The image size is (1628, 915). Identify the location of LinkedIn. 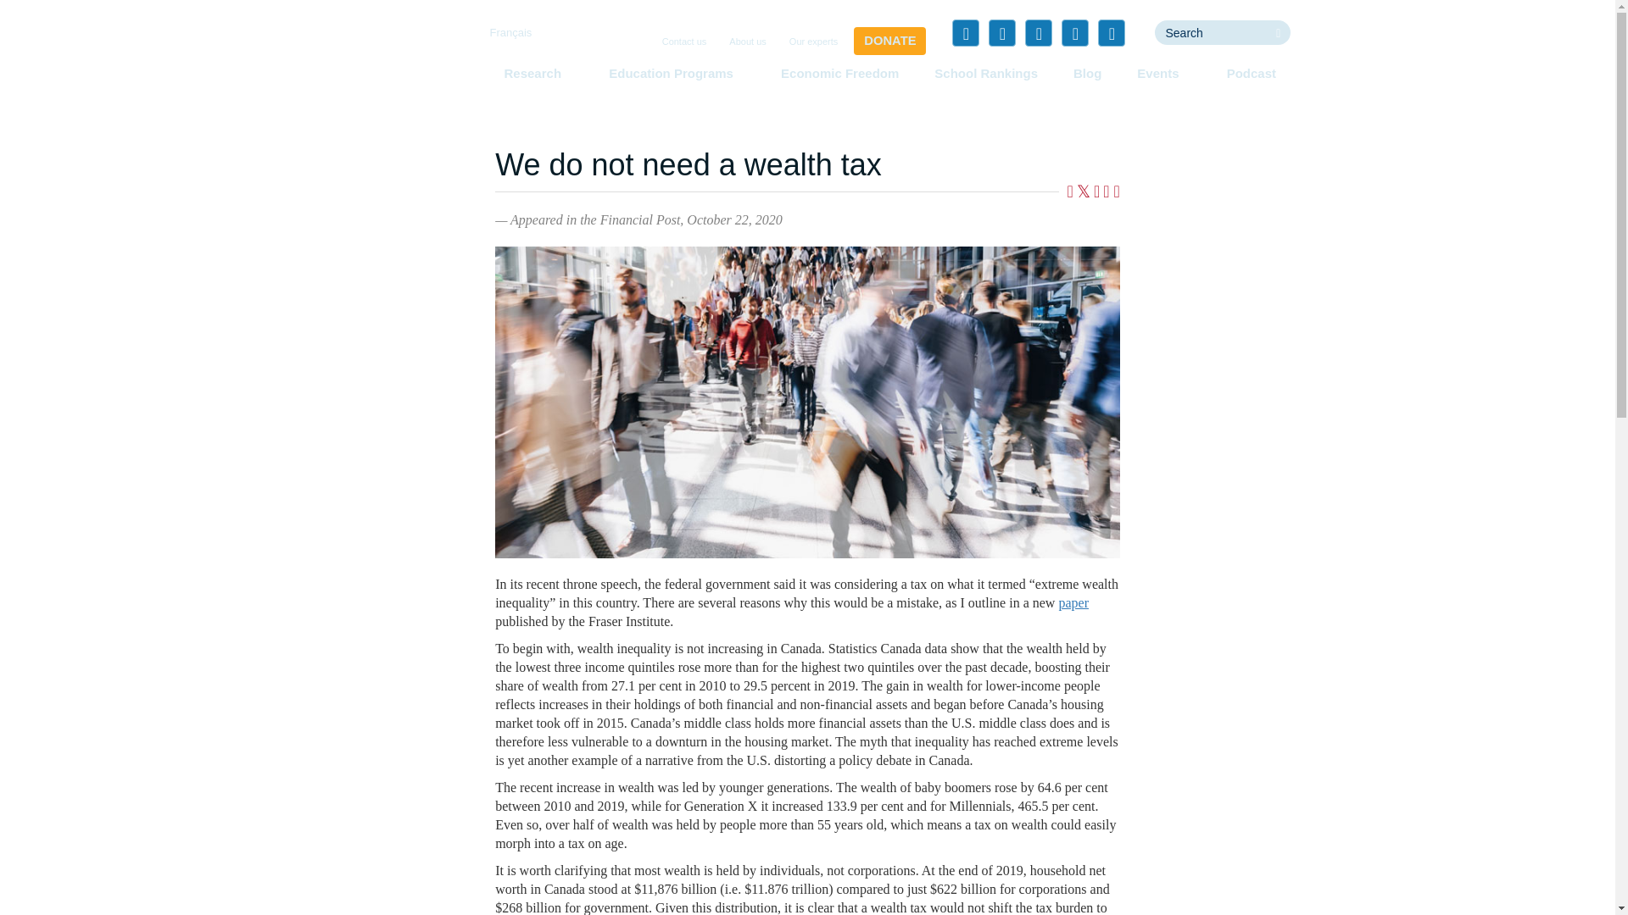
(1038, 32).